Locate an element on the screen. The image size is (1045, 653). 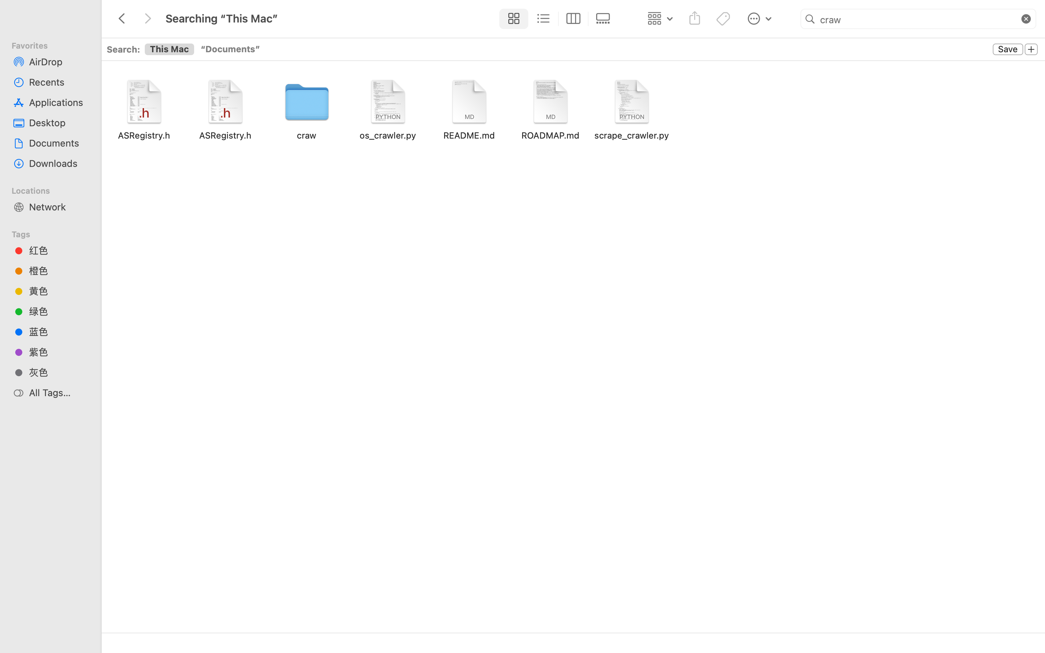
1 is located at coordinates (512, 19).